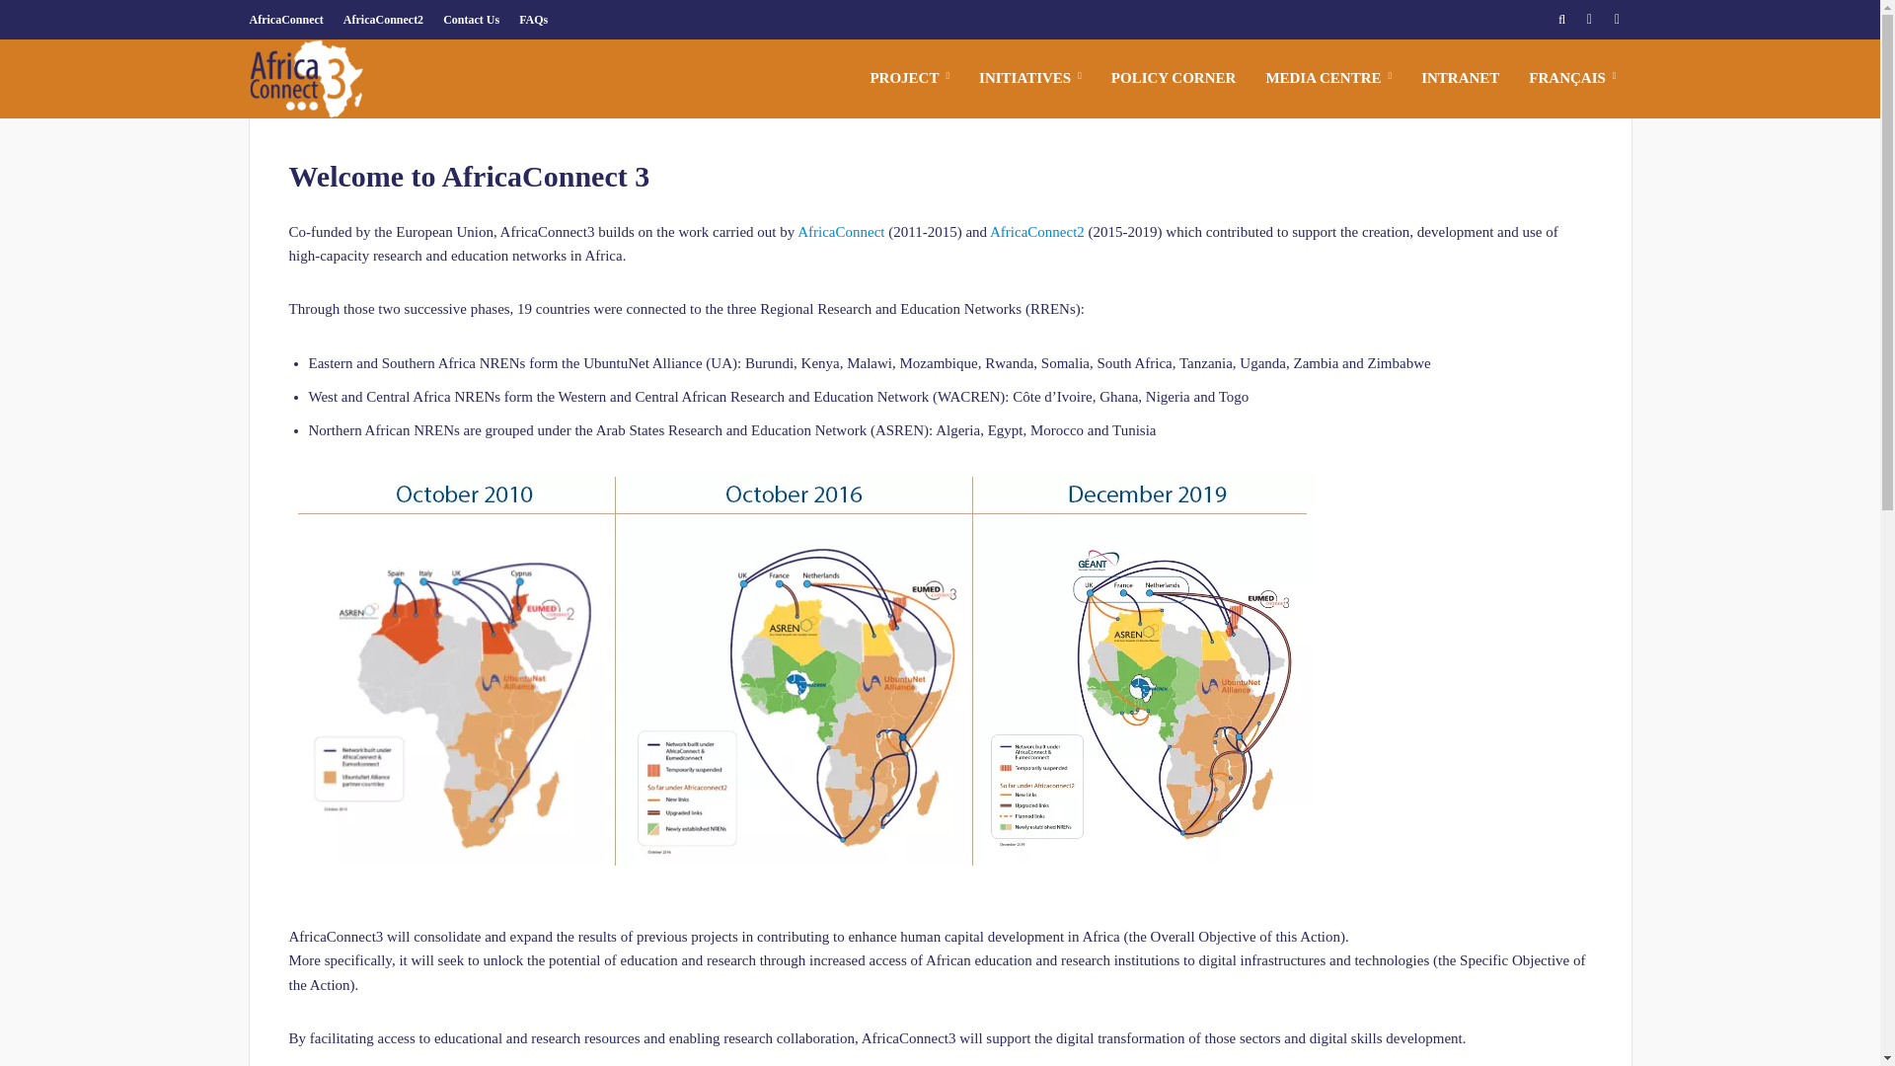 Image resolution: width=1895 pixels, height=1066 pixels. I want to click on AfricaConnect, so click(290, 20).